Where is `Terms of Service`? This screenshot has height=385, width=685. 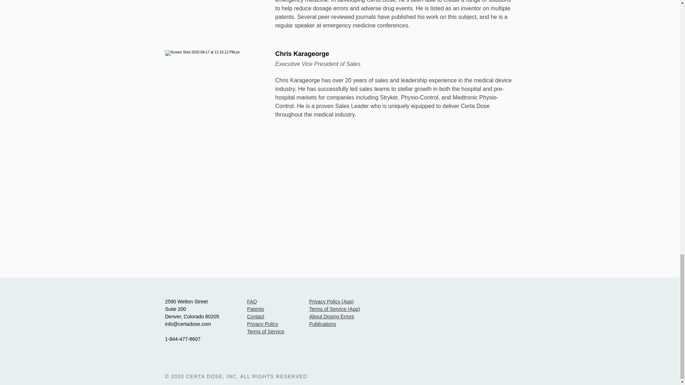
Terms of Service is located at coordinates (265, 332).